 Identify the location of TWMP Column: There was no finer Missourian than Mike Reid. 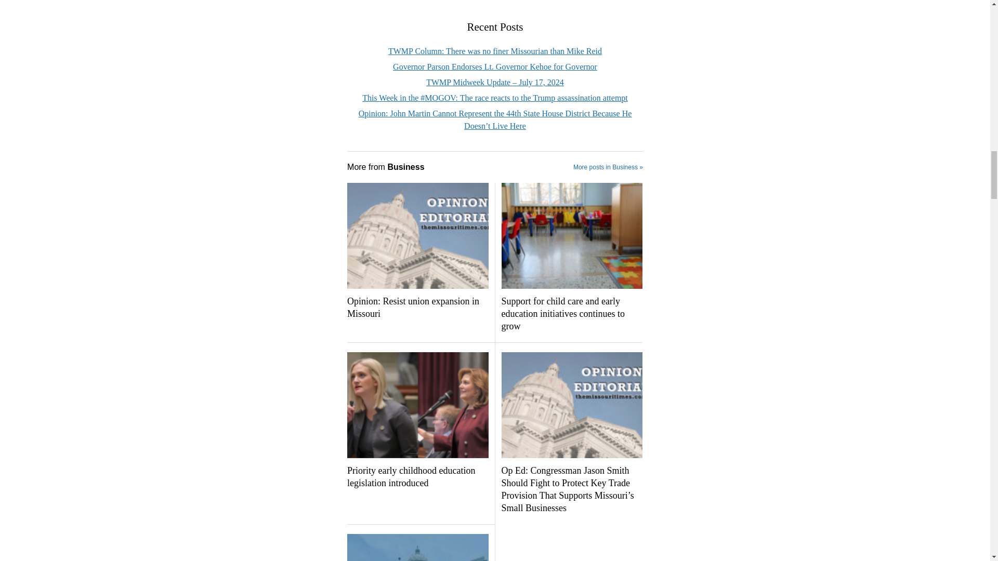
(495, 51).